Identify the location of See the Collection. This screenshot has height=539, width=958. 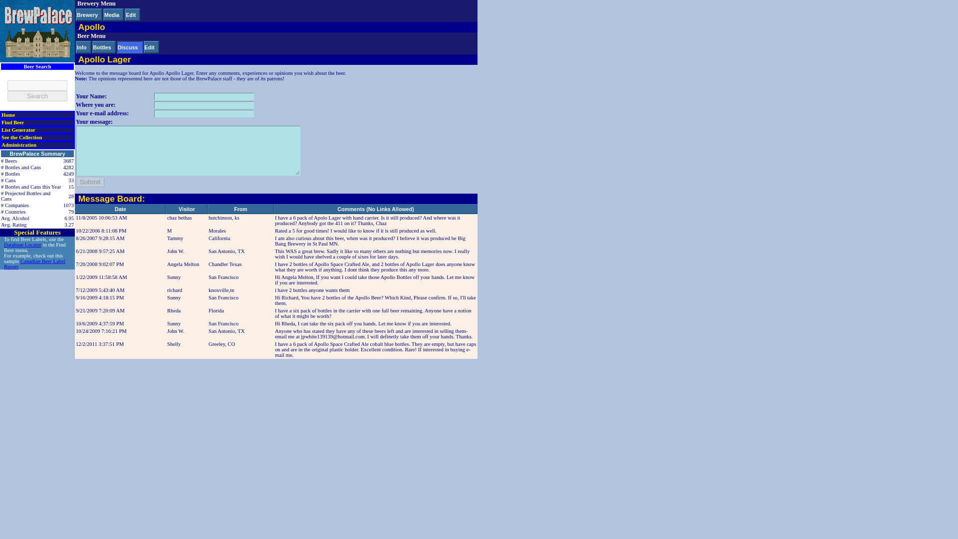
(22, 137).